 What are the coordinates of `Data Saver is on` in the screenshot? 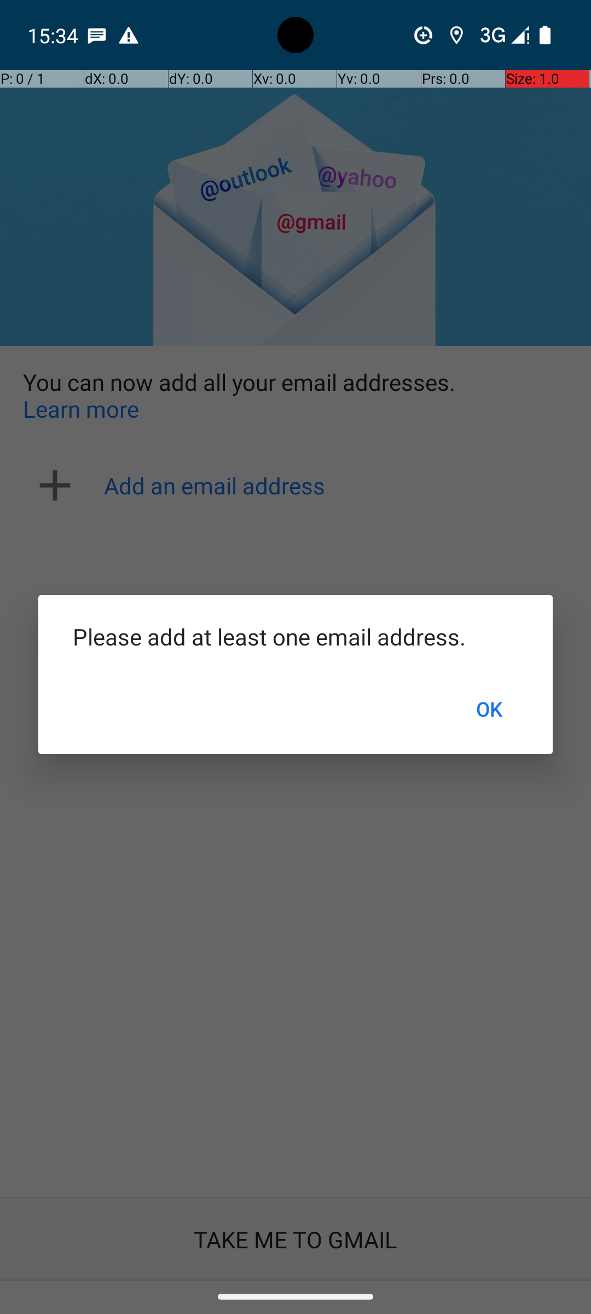 It's located at (424, 35).